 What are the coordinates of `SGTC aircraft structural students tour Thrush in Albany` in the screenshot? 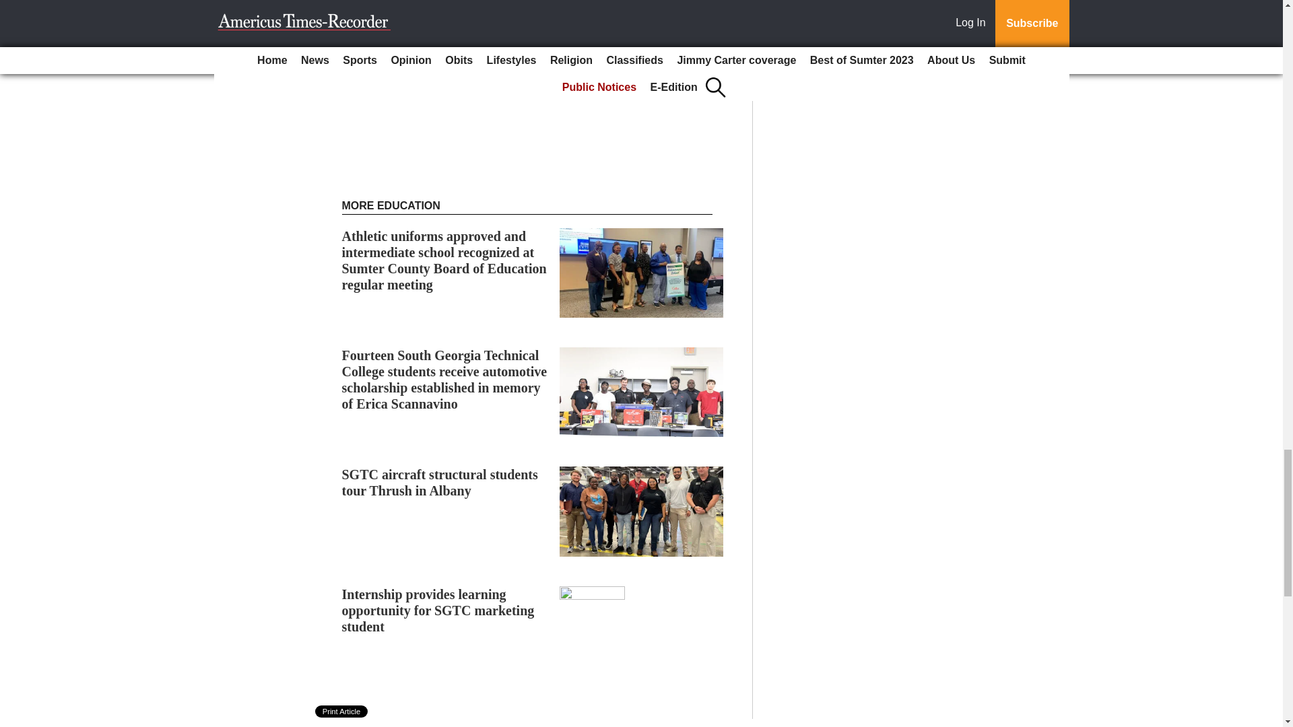 It's located at (440, 482).